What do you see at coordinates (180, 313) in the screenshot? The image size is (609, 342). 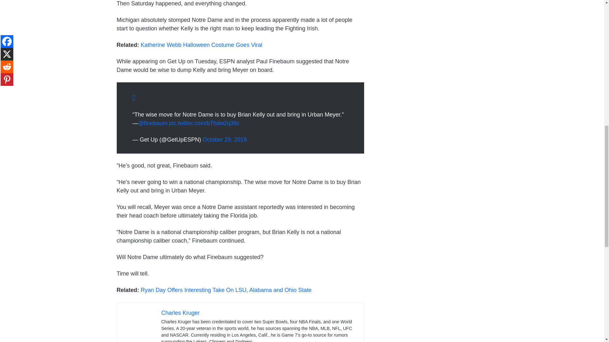 I see `Charles Kruger` at bounding box center [180, 313].